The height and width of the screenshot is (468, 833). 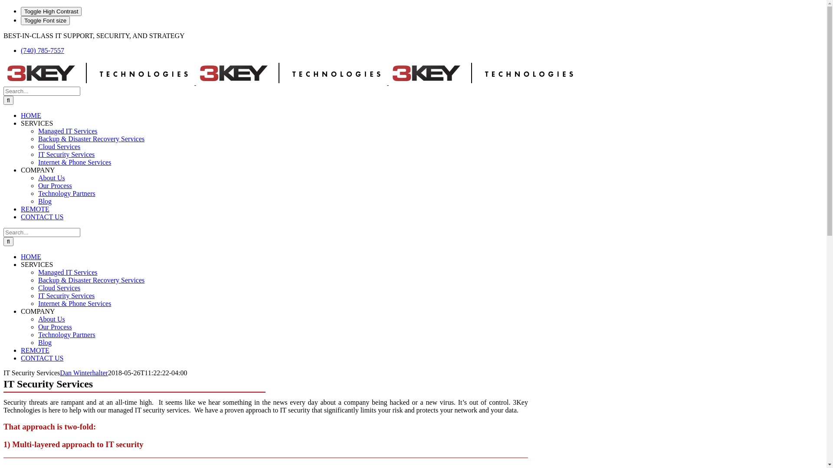 I want to click on Toggle Font size, so click(x=45, y=21).